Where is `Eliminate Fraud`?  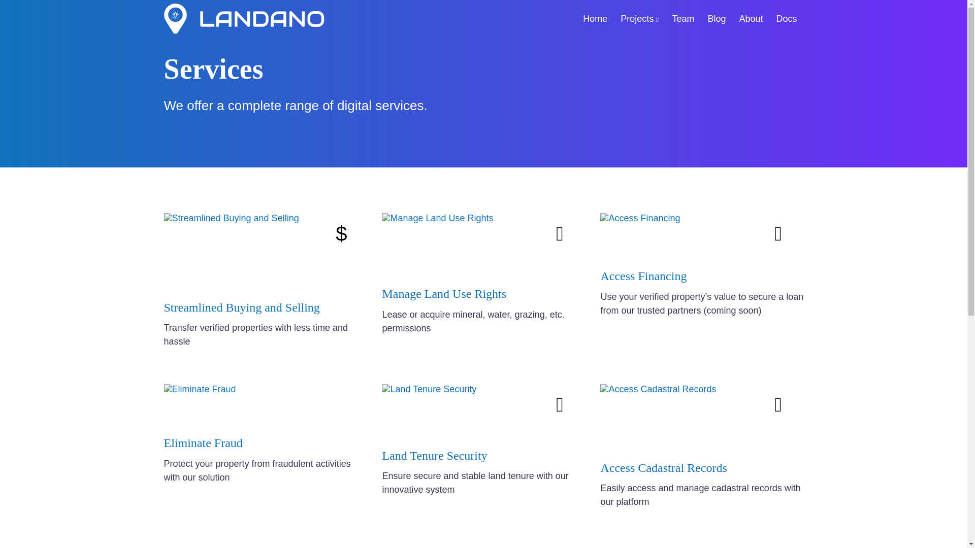
Eliminate Fraud is located at coordinates (203, 442).